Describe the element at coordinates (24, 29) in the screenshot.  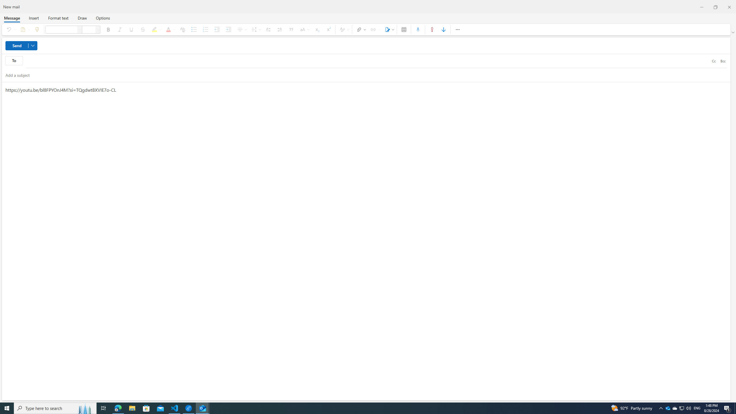
I see `Paste` at that location.